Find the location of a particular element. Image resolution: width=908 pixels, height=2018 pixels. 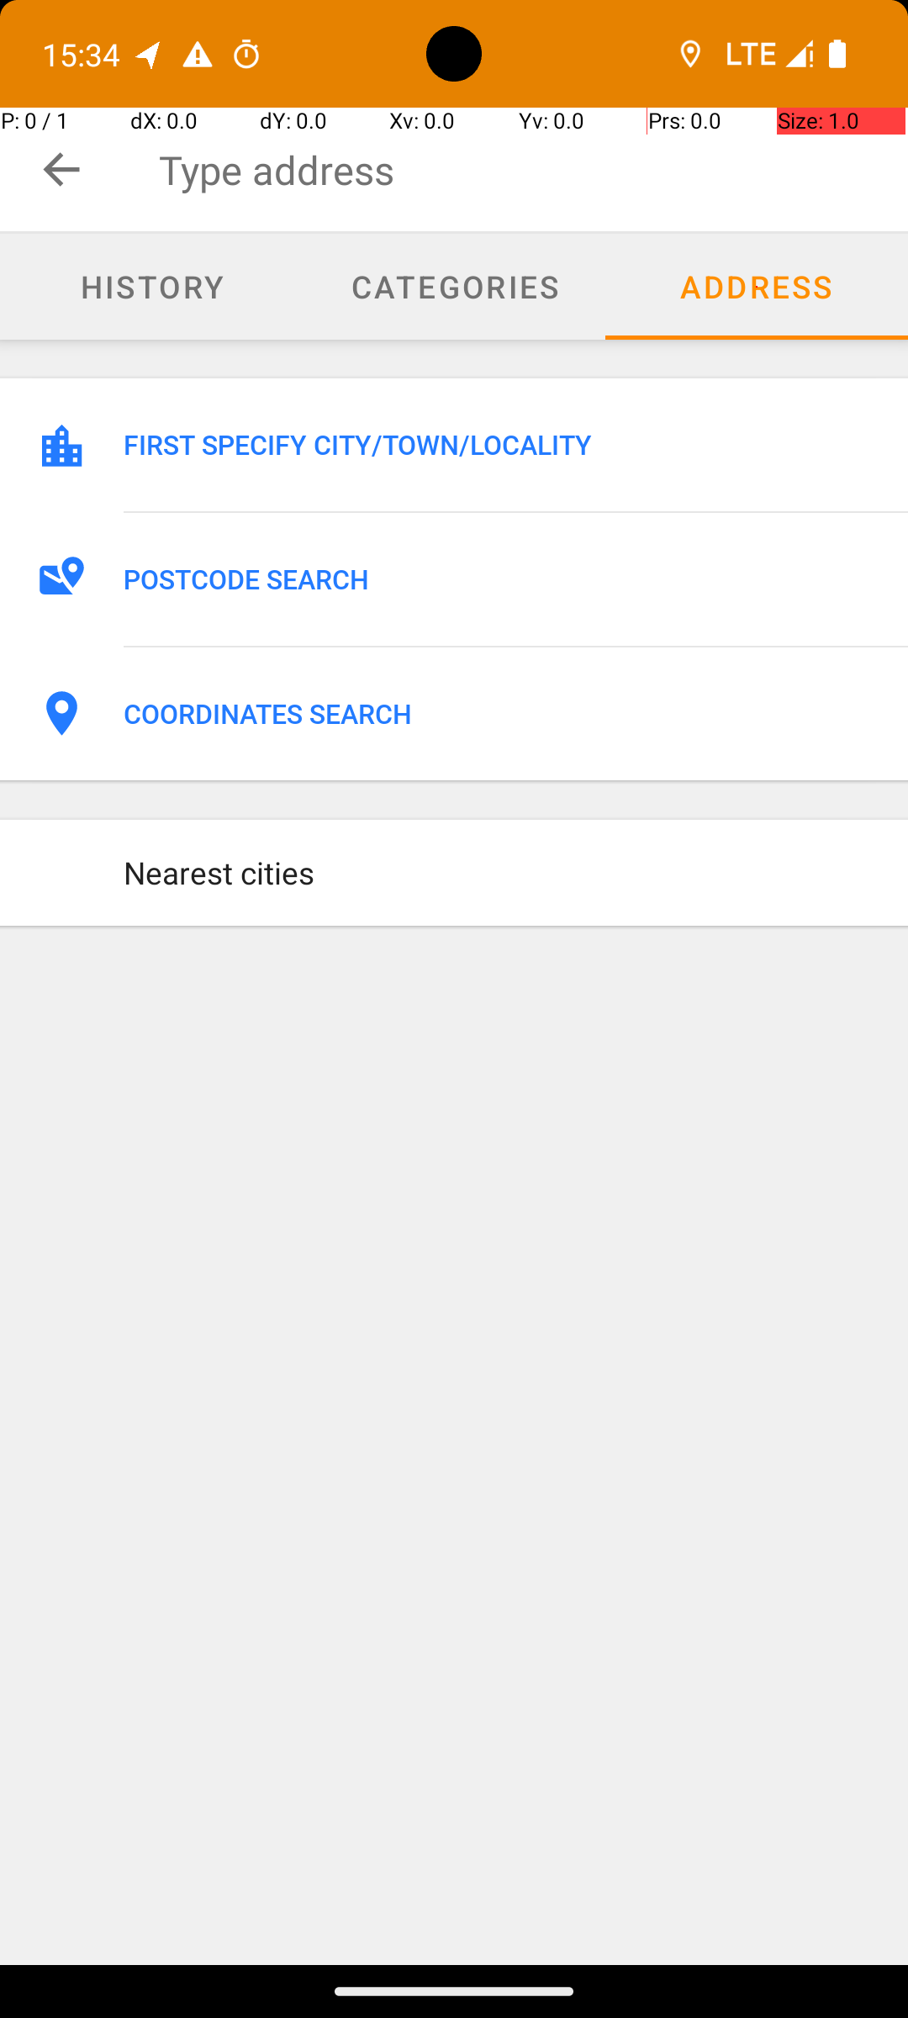

COORDINATES SEARCH is located at coordinates (498, 714).